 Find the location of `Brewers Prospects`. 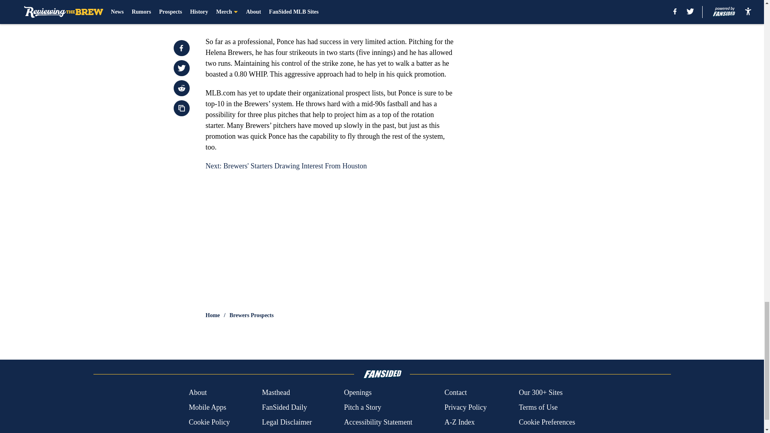

Brewers Prospects is located at coordinates (251, 315).